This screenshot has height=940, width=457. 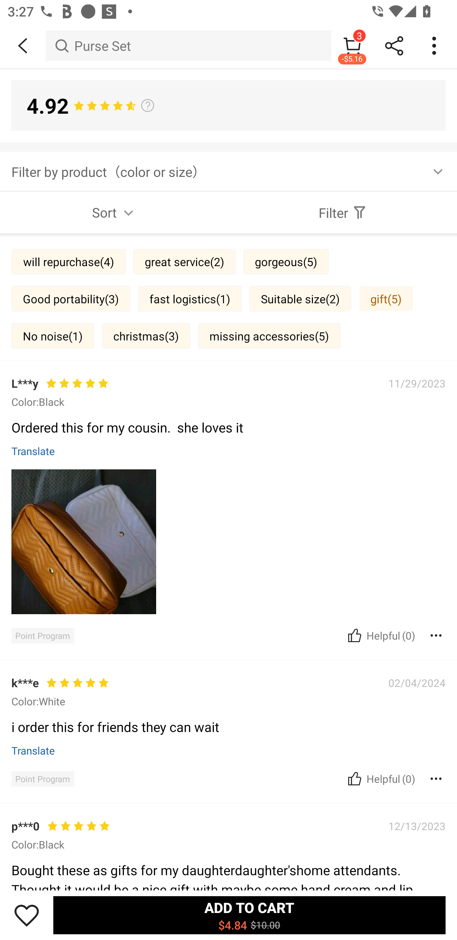 I want to click on Suitable size(2), so click(x=300, y=298).